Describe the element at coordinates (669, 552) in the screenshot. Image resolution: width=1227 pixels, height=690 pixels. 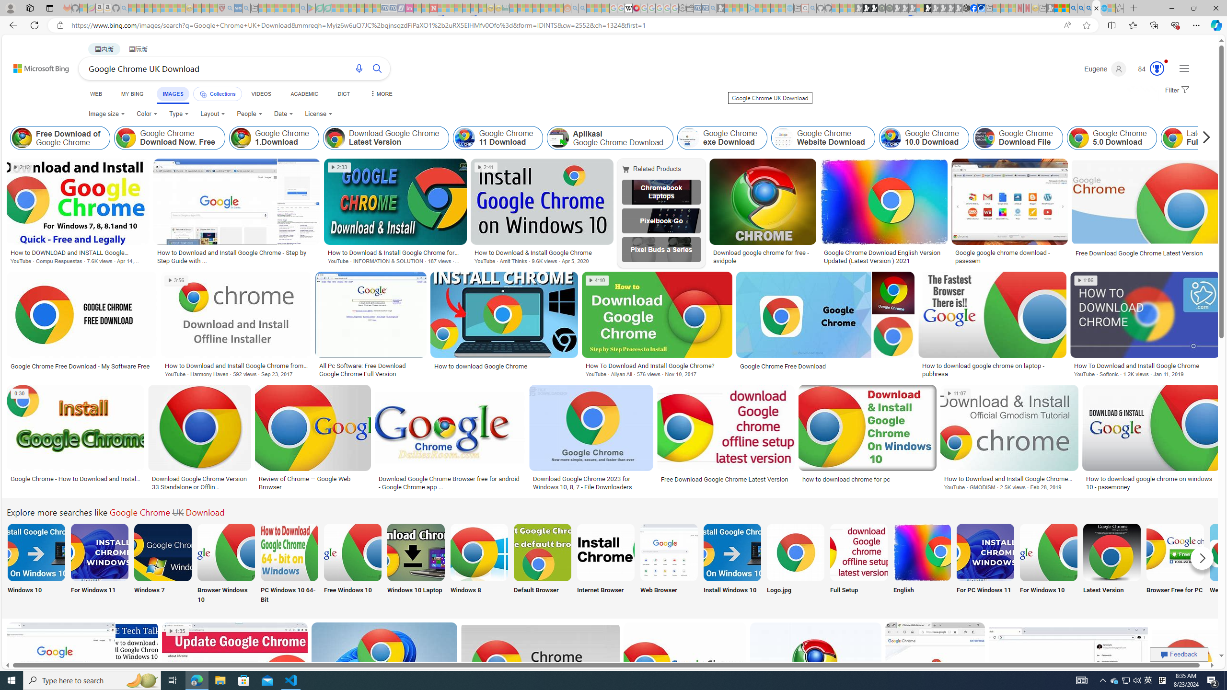
I see `Google Chrome Web Browser Download` at that location.